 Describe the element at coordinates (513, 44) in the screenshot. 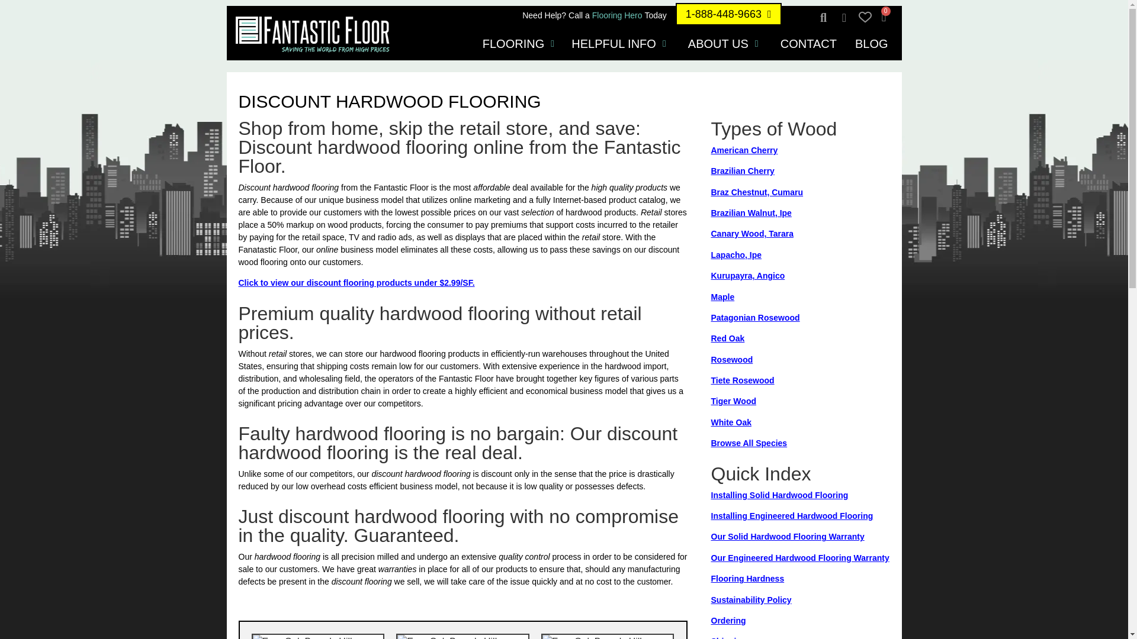

I see `FLOORING` at that location.